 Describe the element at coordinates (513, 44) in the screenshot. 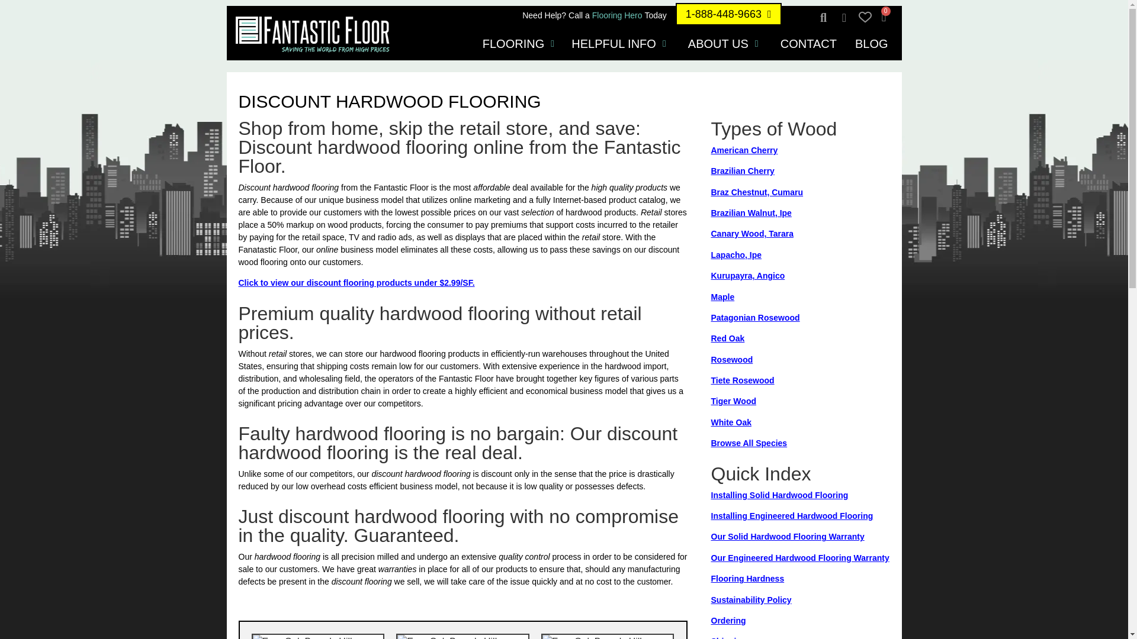

I see `FLOORING` at that location.